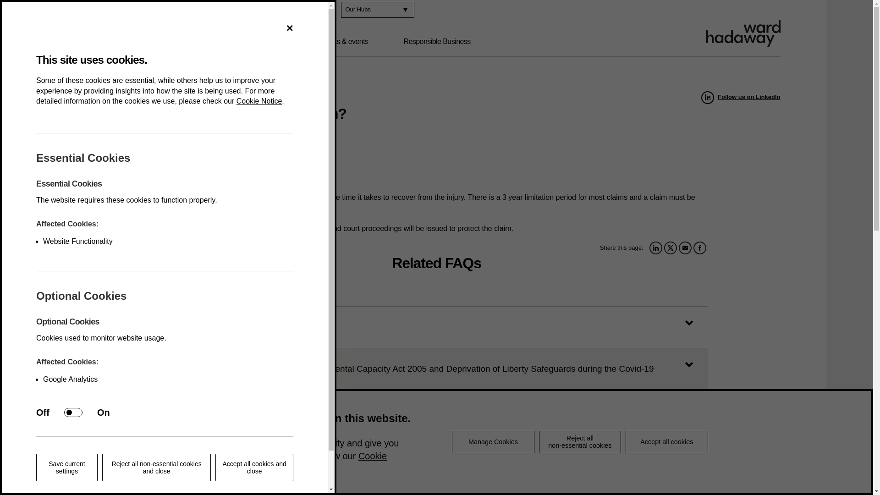 The image size is (880, 495). I want to click on Follow Ward Hadaway on Twitter, so click(305, 10).